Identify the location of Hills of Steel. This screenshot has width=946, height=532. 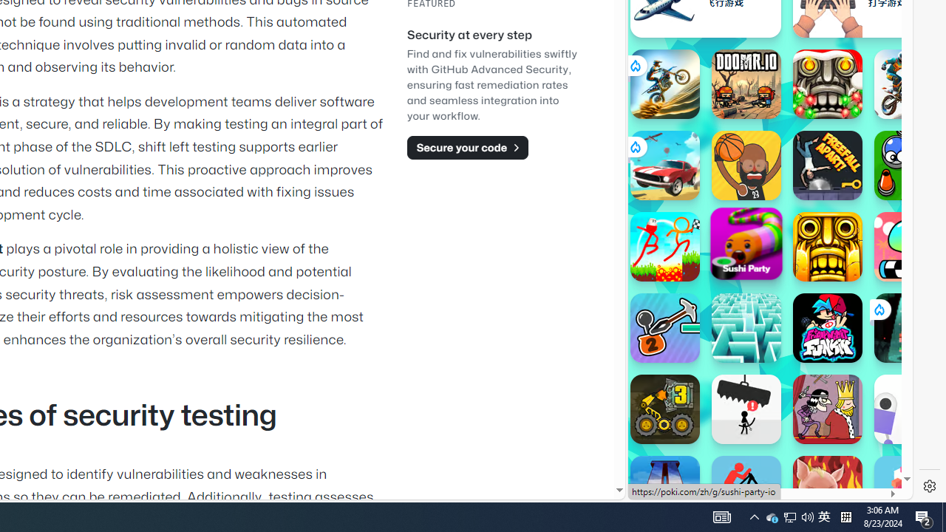
(698, 148).